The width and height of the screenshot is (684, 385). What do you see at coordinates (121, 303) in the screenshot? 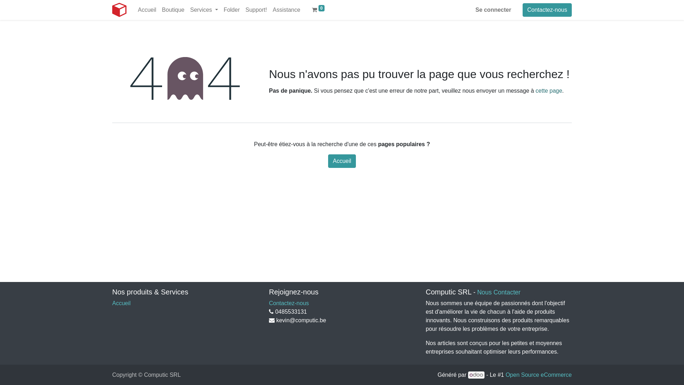
I see `Accueil` at bounding box center [121, 303].